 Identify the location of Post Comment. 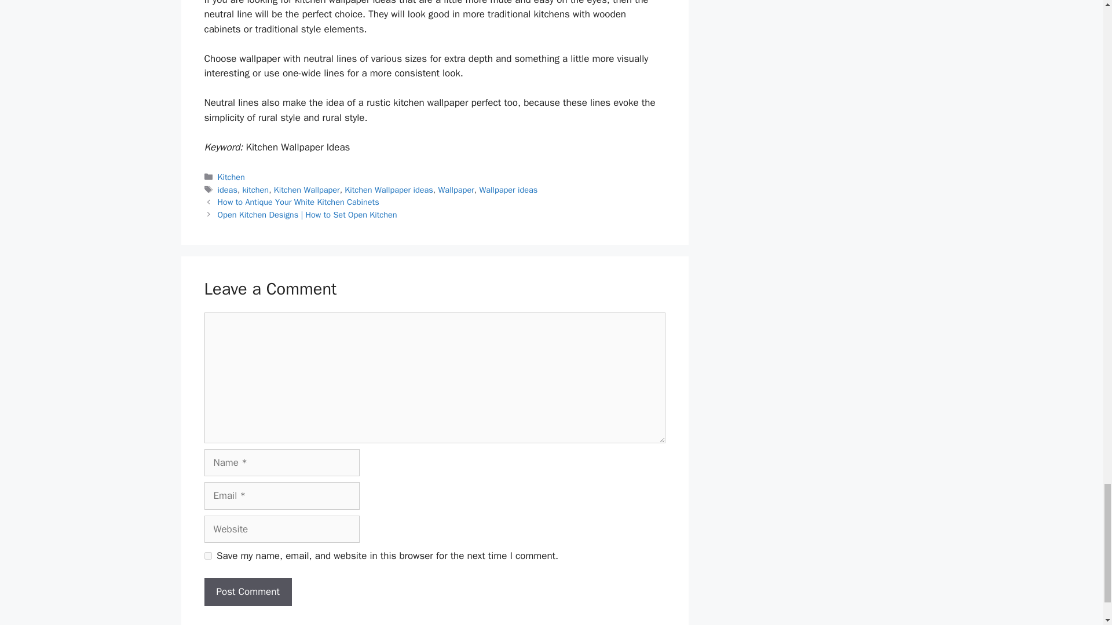
(247, 591).